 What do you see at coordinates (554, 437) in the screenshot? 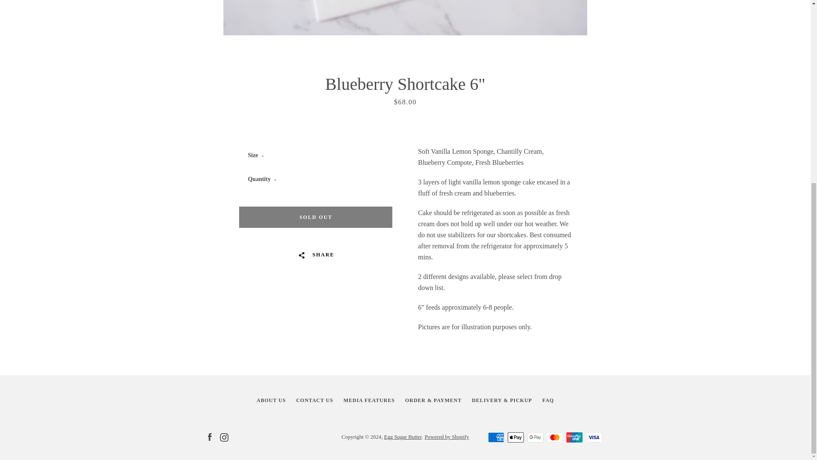
I see `Mastercard` at bounding box center [554, 437].